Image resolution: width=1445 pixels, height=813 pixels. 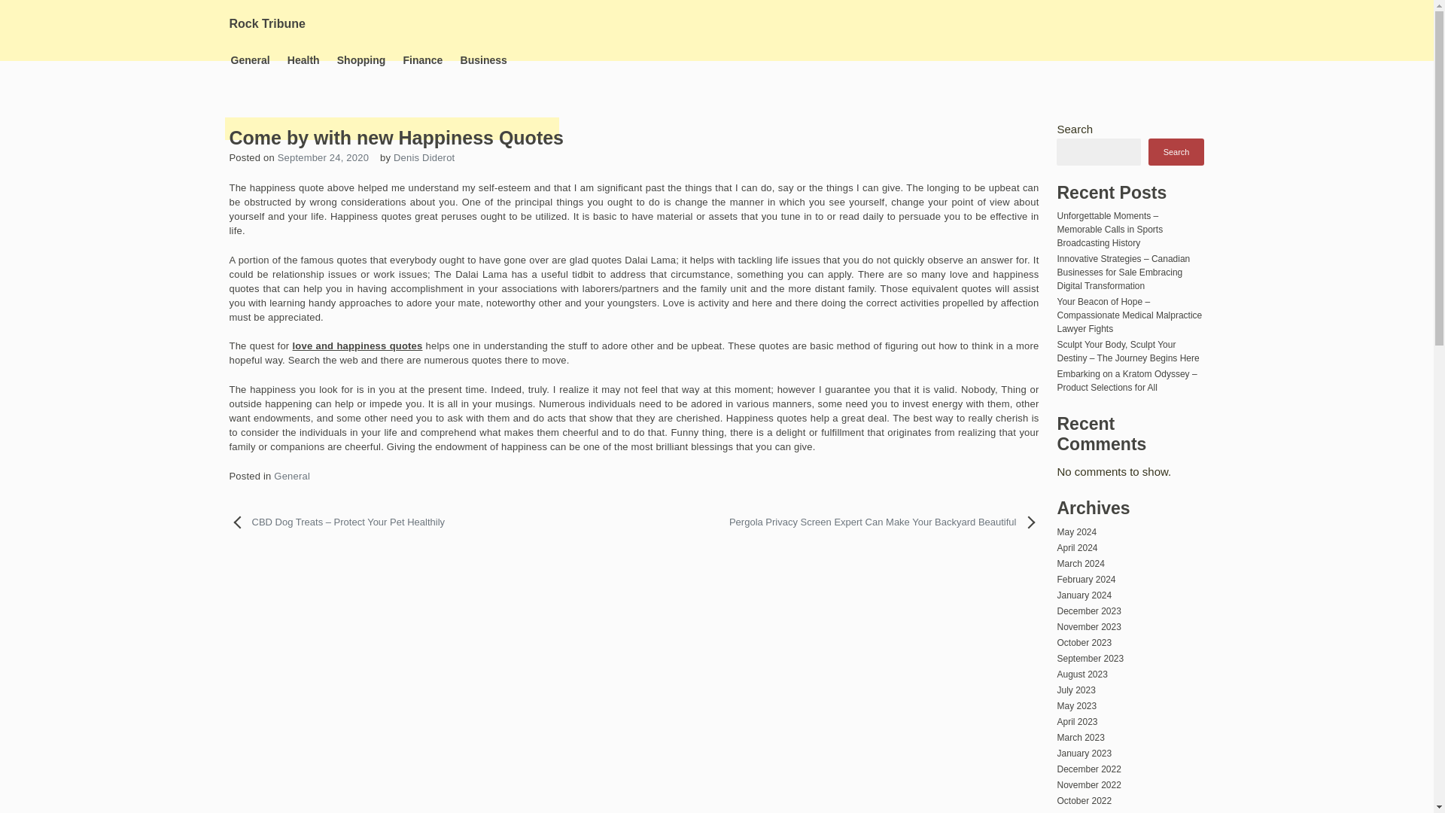 What do you see at coordinates (361, 60) in the screenshot?
I see `Shopping` at bounding box center [361, 60].